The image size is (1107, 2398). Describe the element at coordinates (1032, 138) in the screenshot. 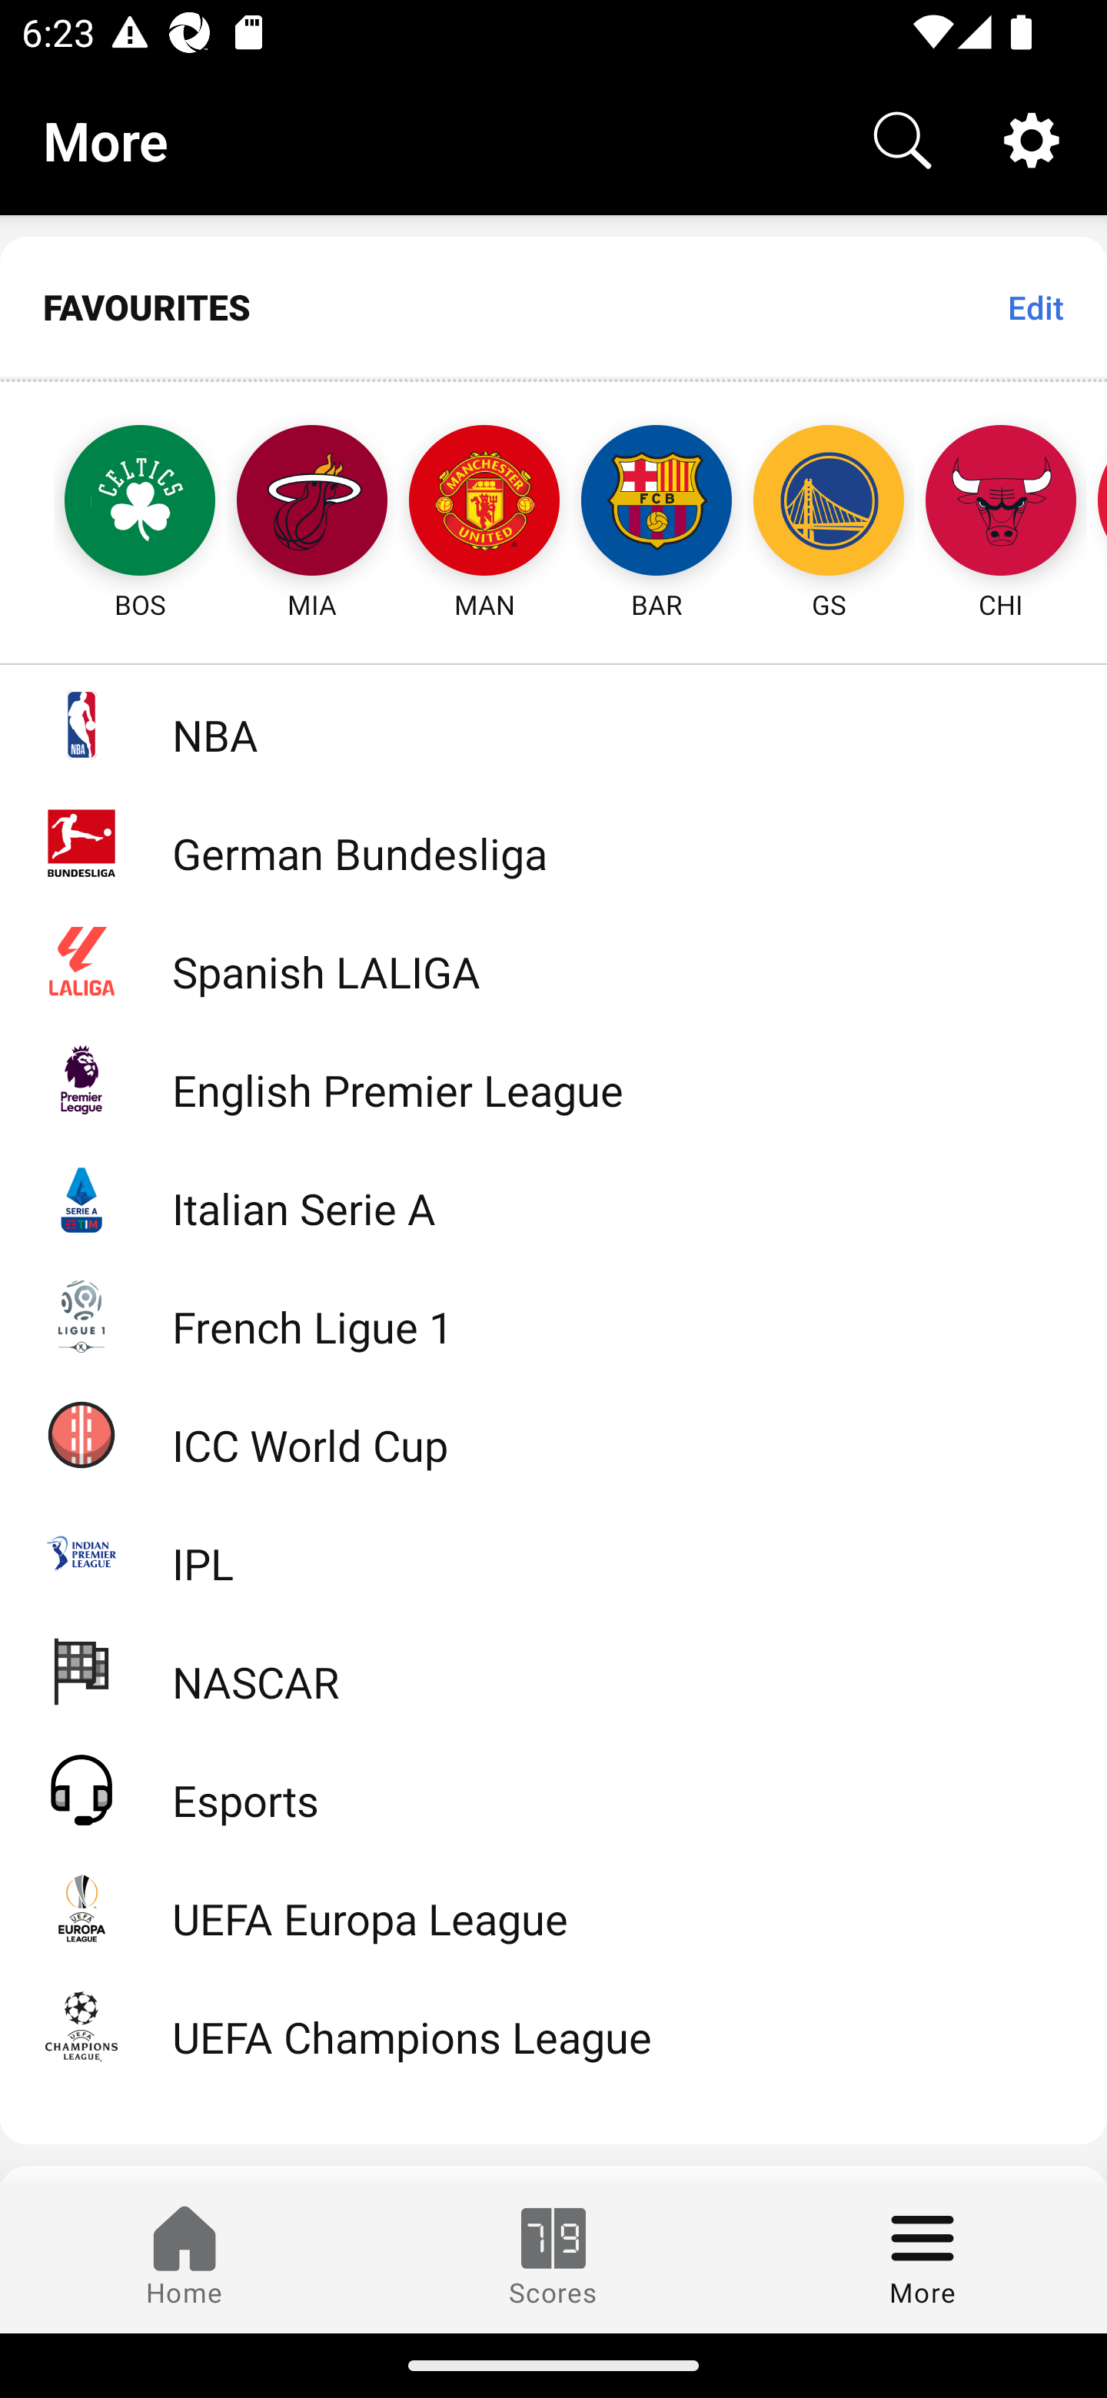

I see `Settings` at that location.